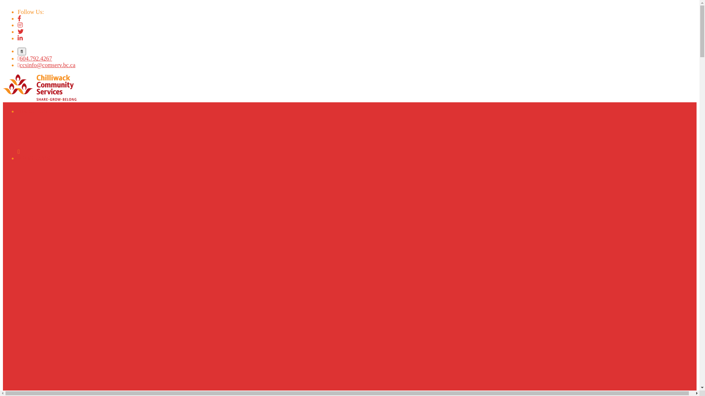 The image size is (705, 396). Describe the element at coordinates (35, 59) in the screenshot. I see `604.792.4267` at that location.